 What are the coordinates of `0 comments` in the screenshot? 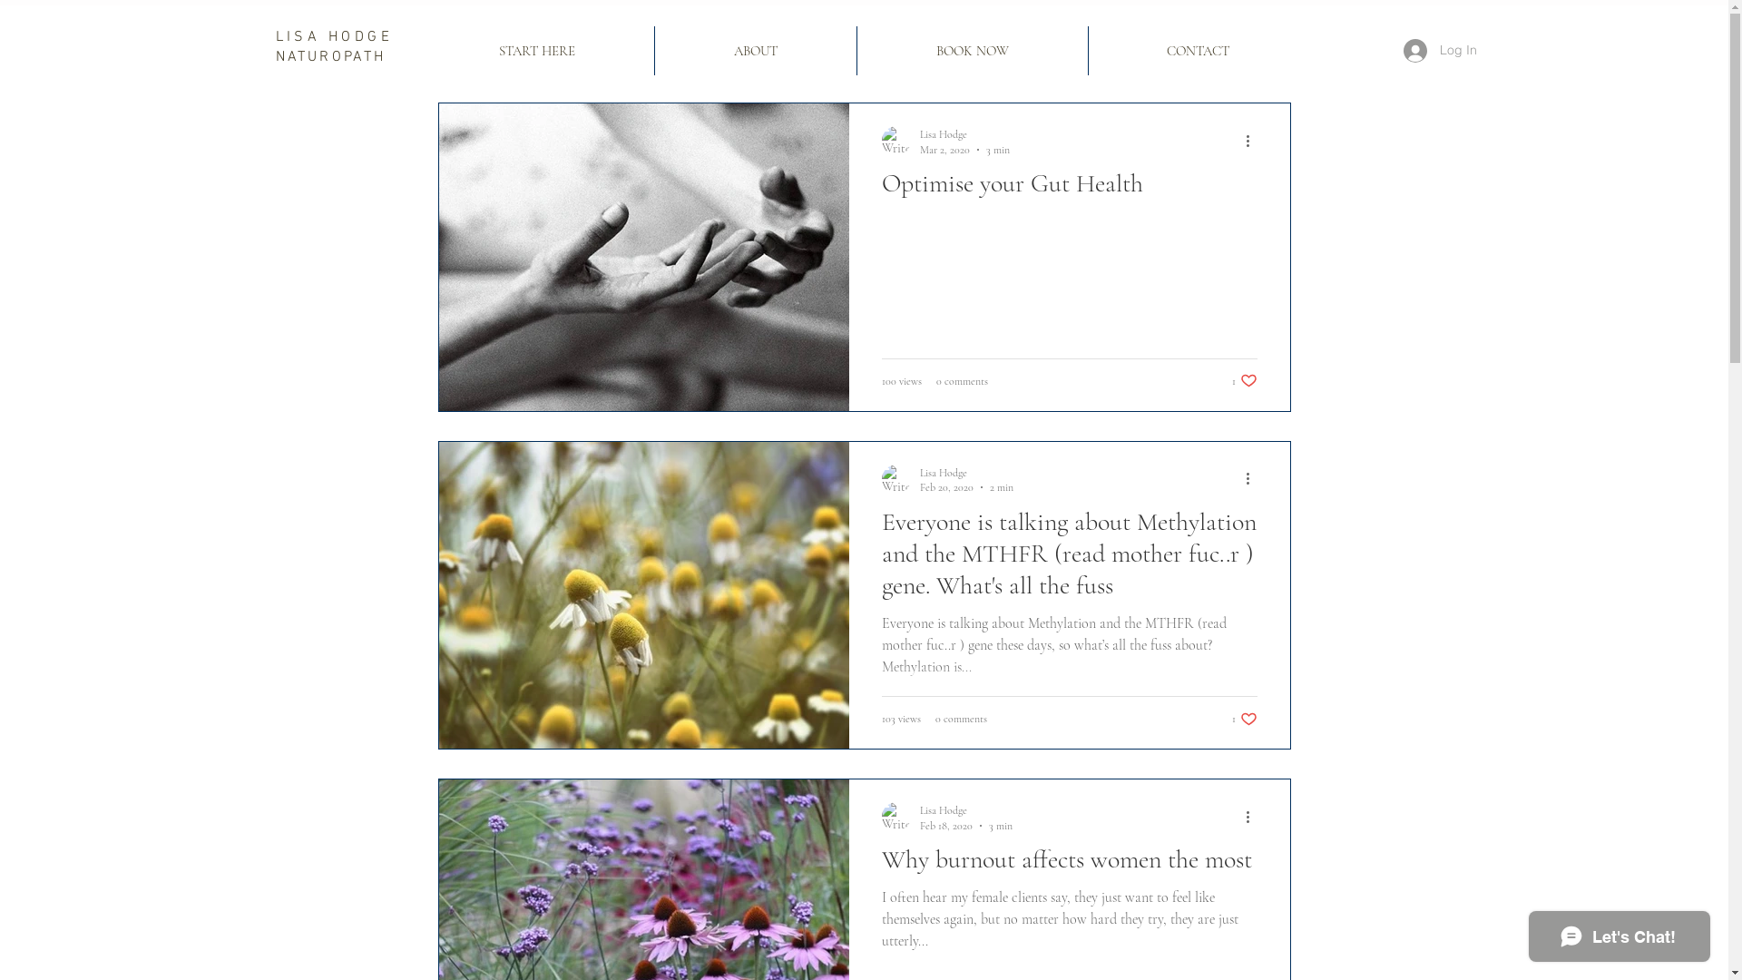 It's located at (960, 719).